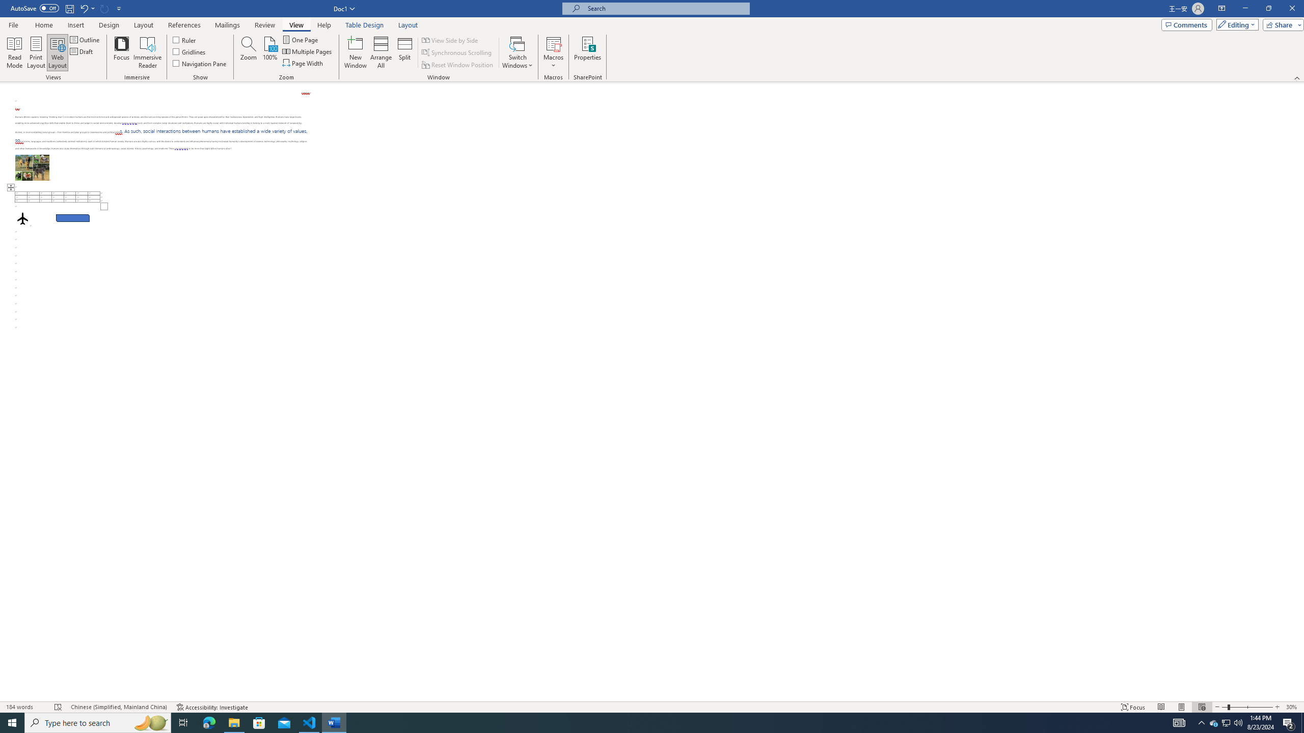 This screenshot has height=733, width=1304. What do you see at coordinates (148, 52) in the screenshot?
I see `Immersive Reader` at bounding box center [148, 52].